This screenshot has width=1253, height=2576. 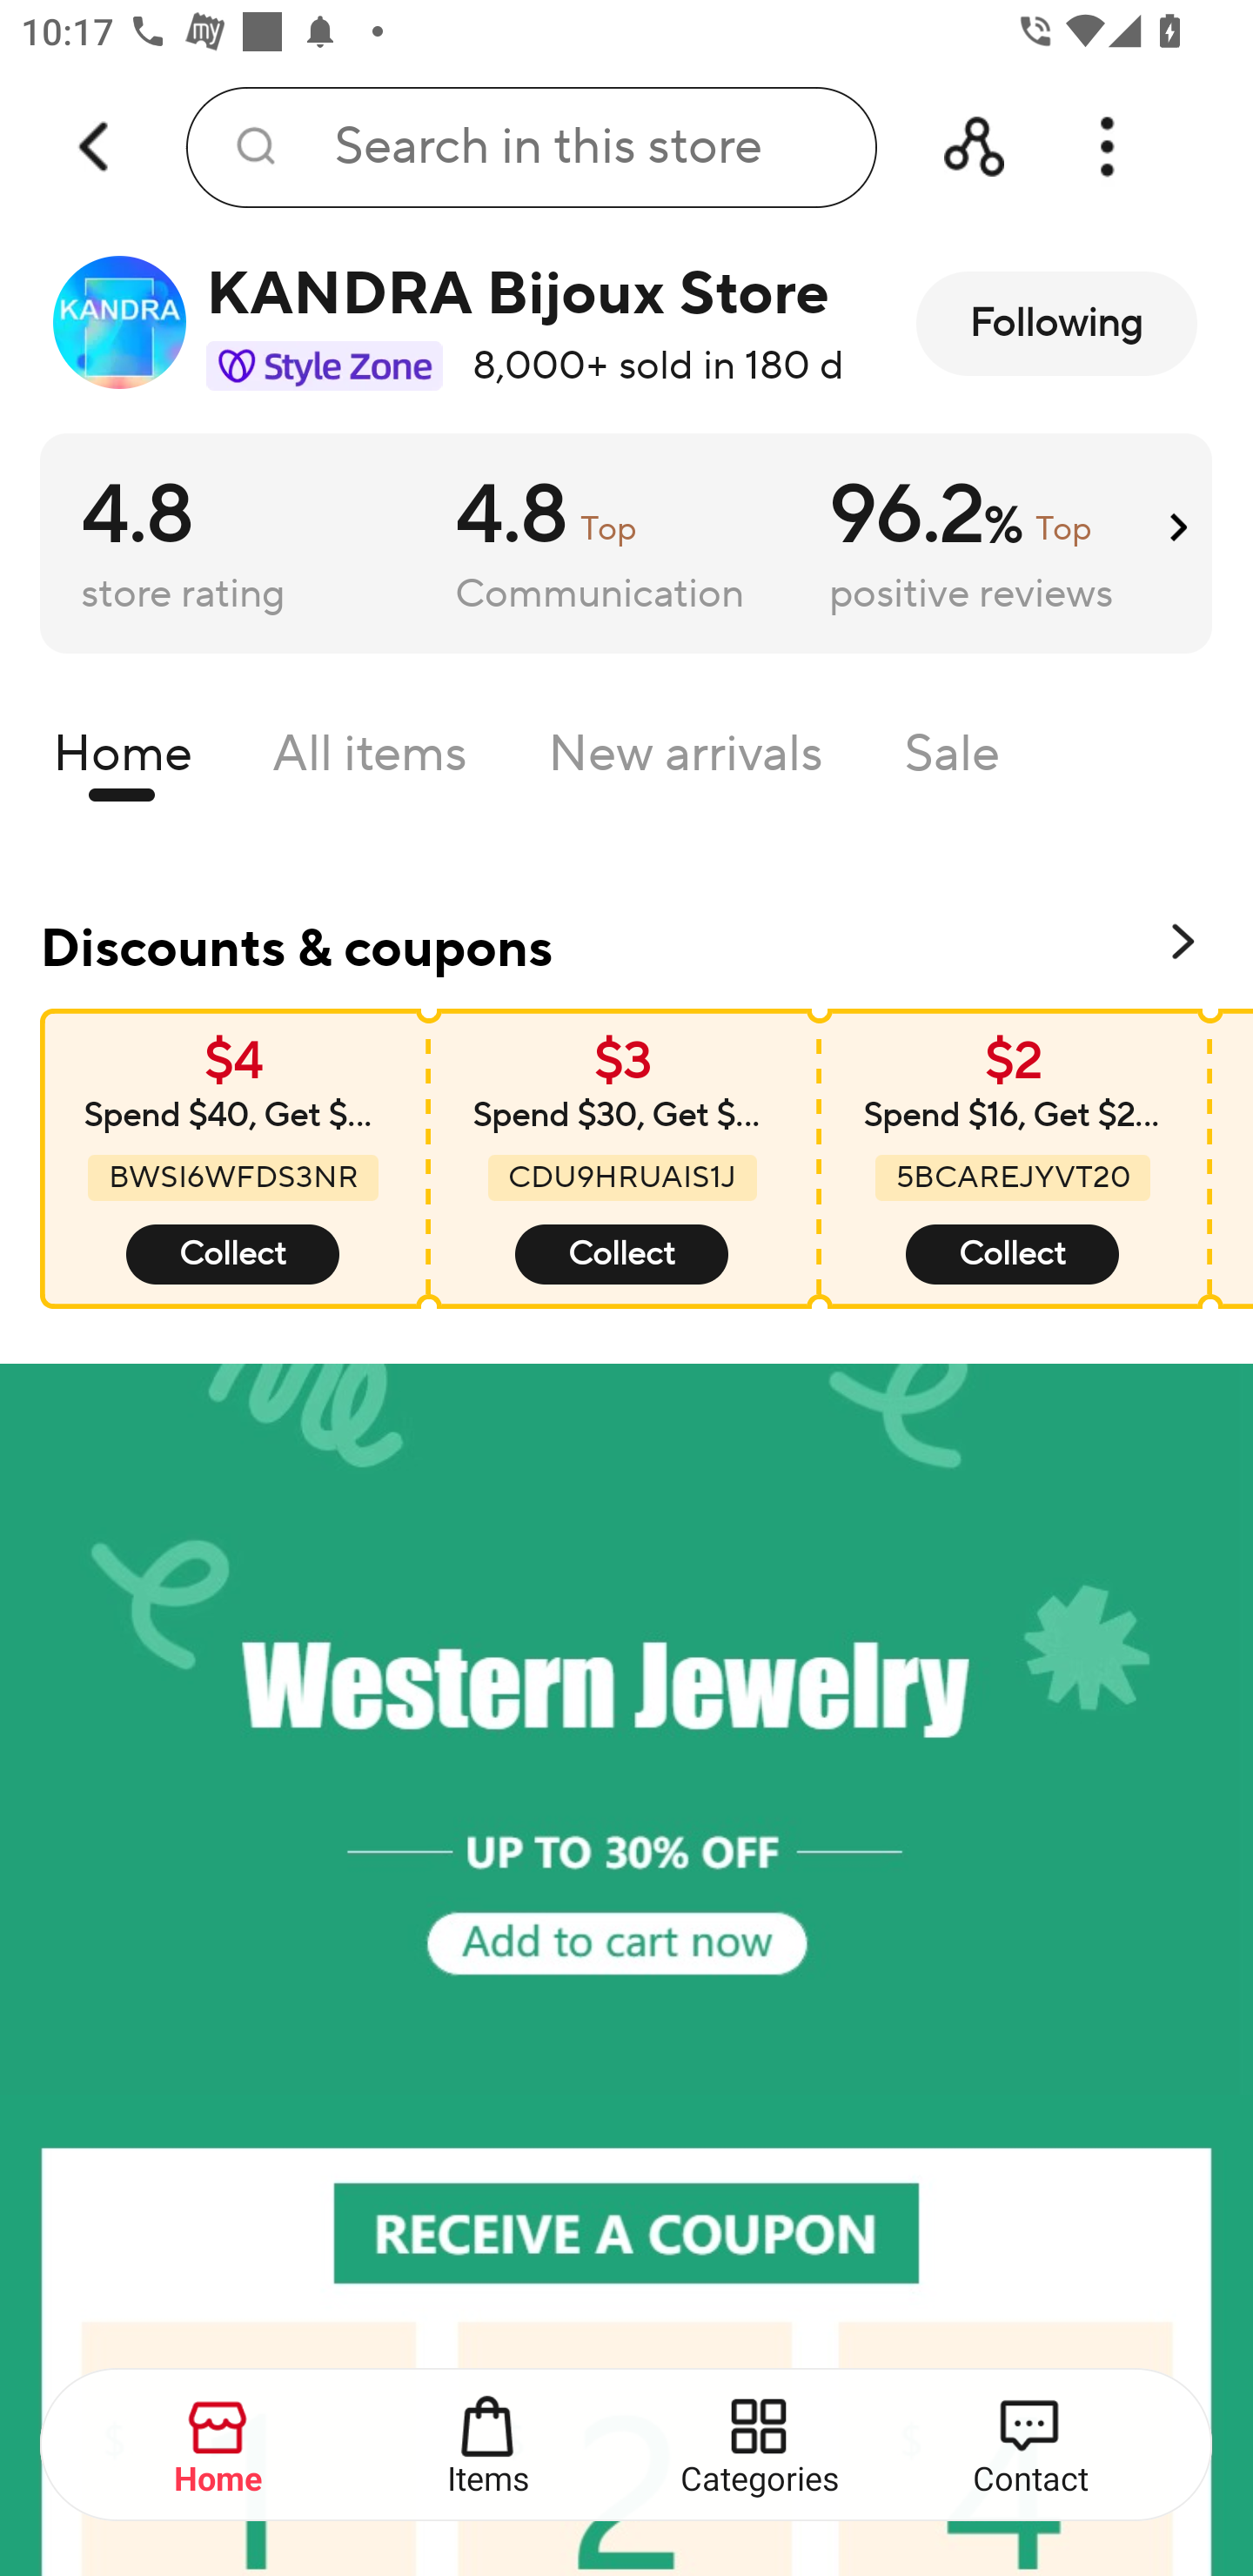 What do you see at coordinates (489, 2445) in the screenshot?
I see `Items` at bounding box center [489, 2445].